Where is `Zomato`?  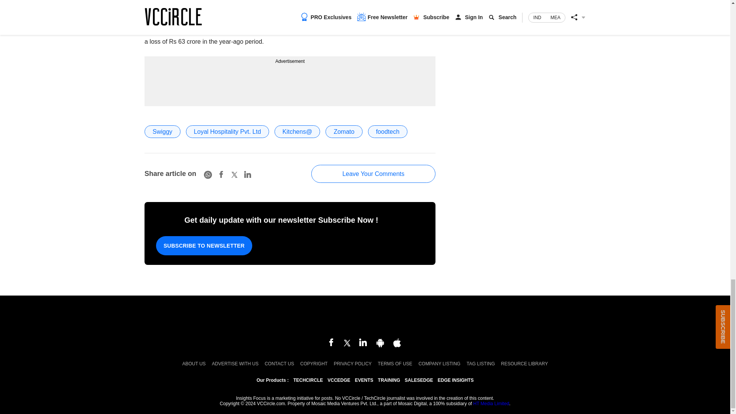
Zomato is located at coordinates (343, 131).